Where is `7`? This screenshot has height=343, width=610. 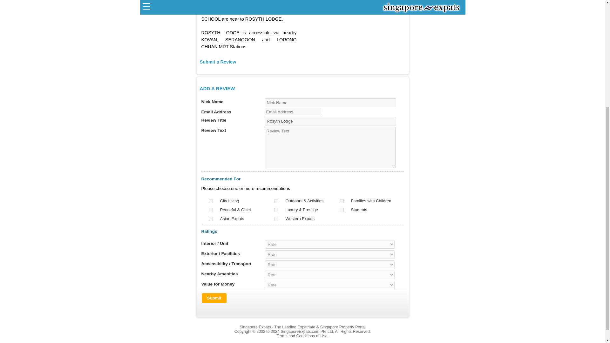
7 is located at coordinates (210, 219).